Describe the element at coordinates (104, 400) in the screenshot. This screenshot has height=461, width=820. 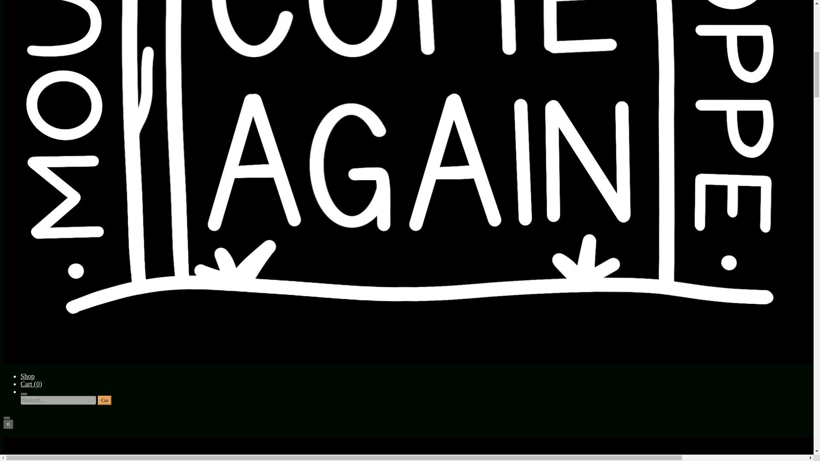
I see `Go` at that location.